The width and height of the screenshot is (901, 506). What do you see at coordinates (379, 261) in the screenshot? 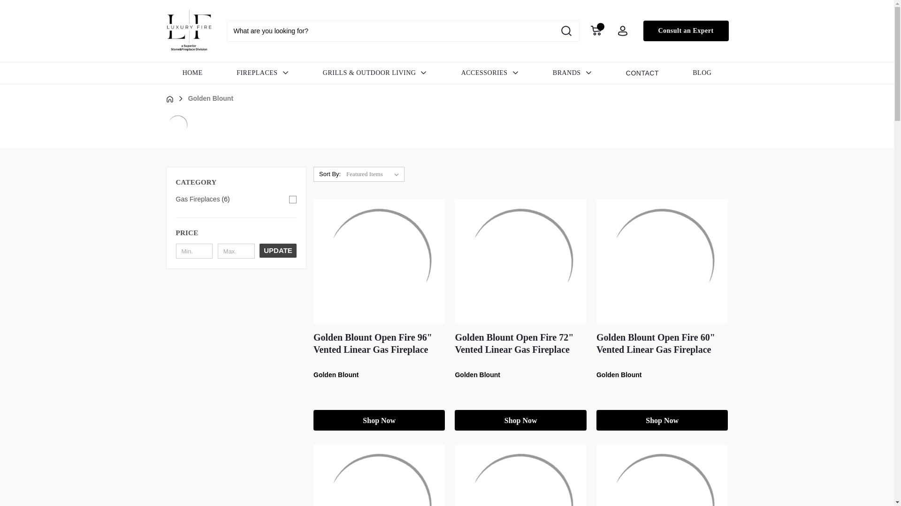
I see `Golden Blount Open Fire 96" Vented Linear Gas Fireplace` at bounding box center [379, 261].